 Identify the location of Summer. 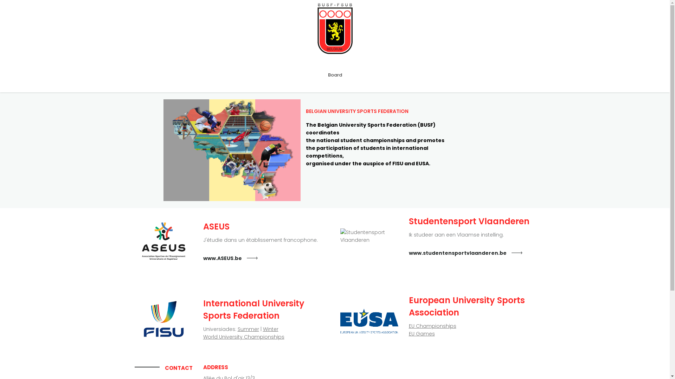
(248, 329).